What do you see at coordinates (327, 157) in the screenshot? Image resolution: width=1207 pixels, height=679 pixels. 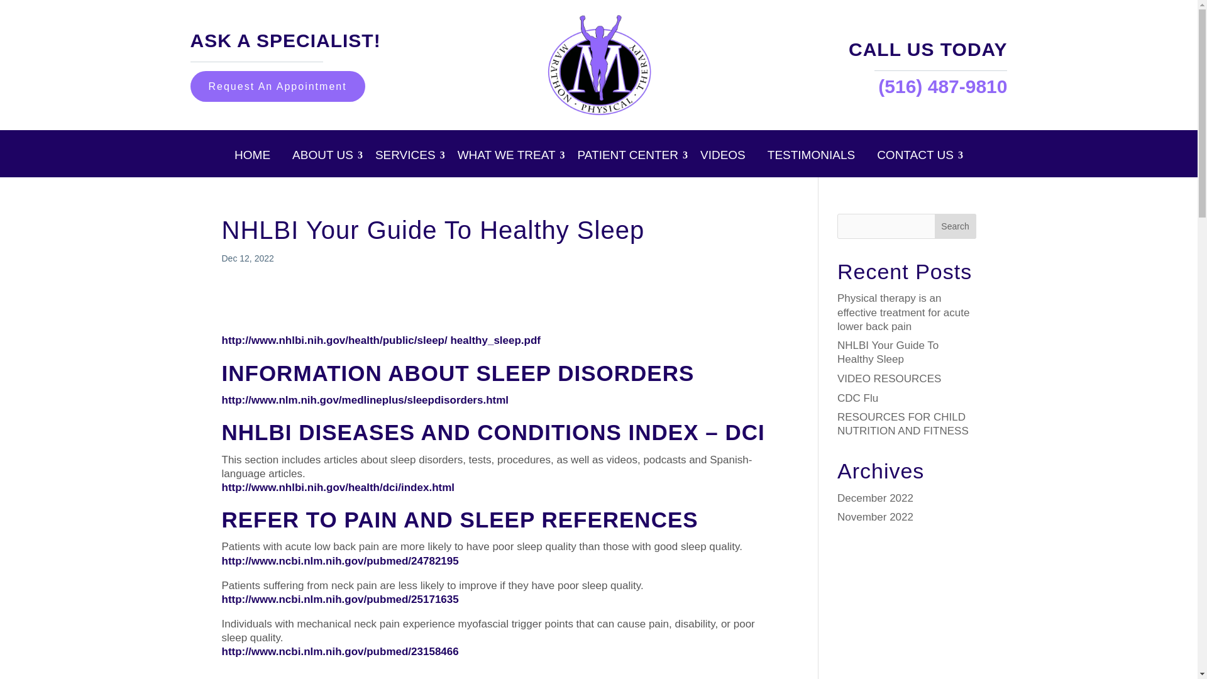 I see `ABOUT US` at bounding box center [327, 157].